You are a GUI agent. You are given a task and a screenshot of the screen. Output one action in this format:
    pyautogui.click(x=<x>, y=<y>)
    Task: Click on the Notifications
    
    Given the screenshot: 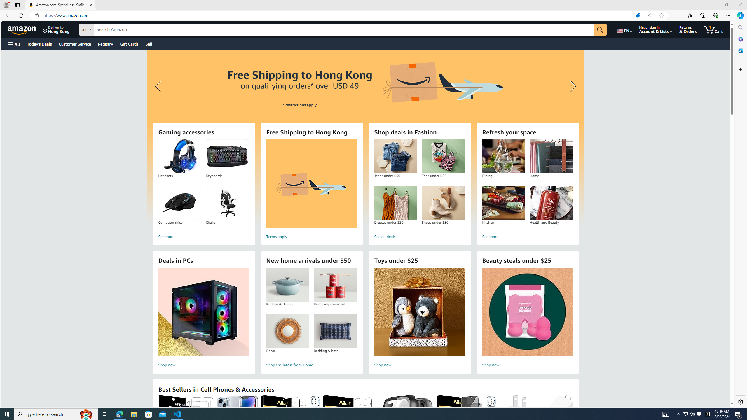 What is the action you would take?
    pyautogui.click(x=741, y=405)
    